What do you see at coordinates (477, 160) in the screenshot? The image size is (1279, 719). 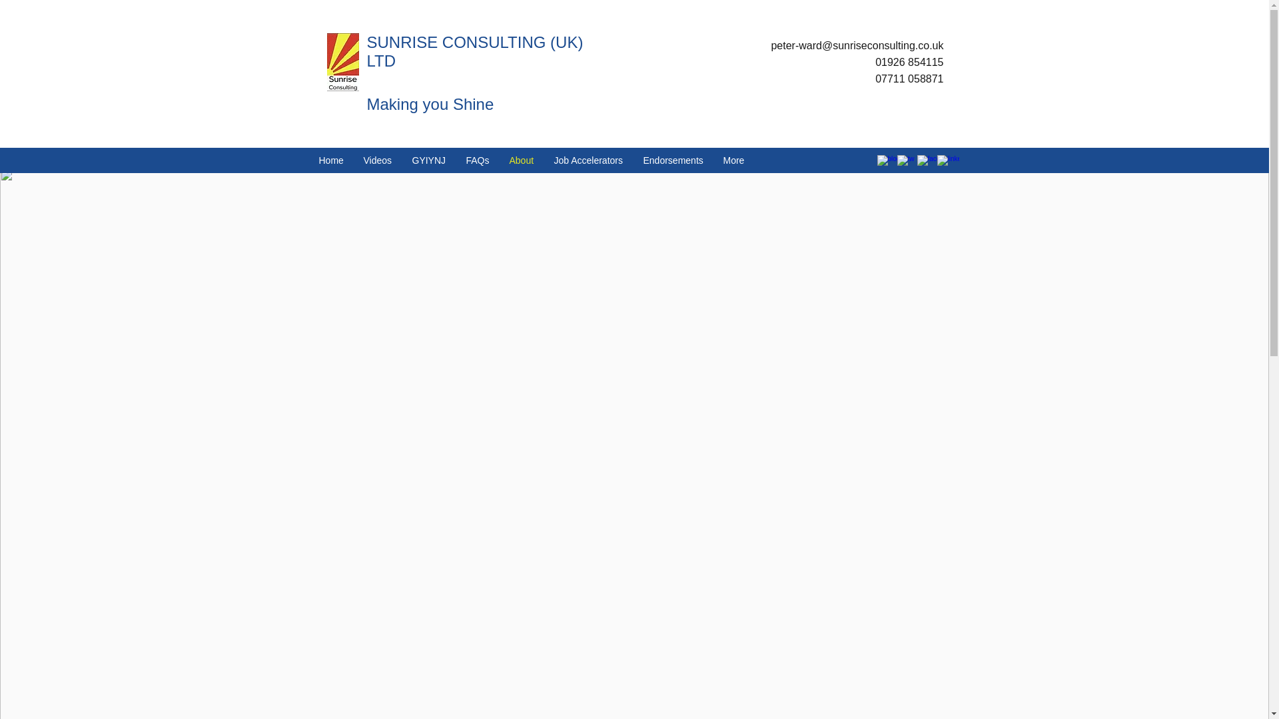 I see `FAQs` at bounding box center [477, 160].